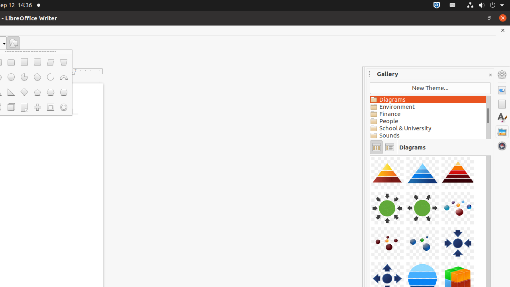 The height and width of the screenshot is (287, 510). What do you see at coordinates (370, 155) in the screenshot?
I see `Component-Sphere02-LightBlue` at bounding box center [370, 155].